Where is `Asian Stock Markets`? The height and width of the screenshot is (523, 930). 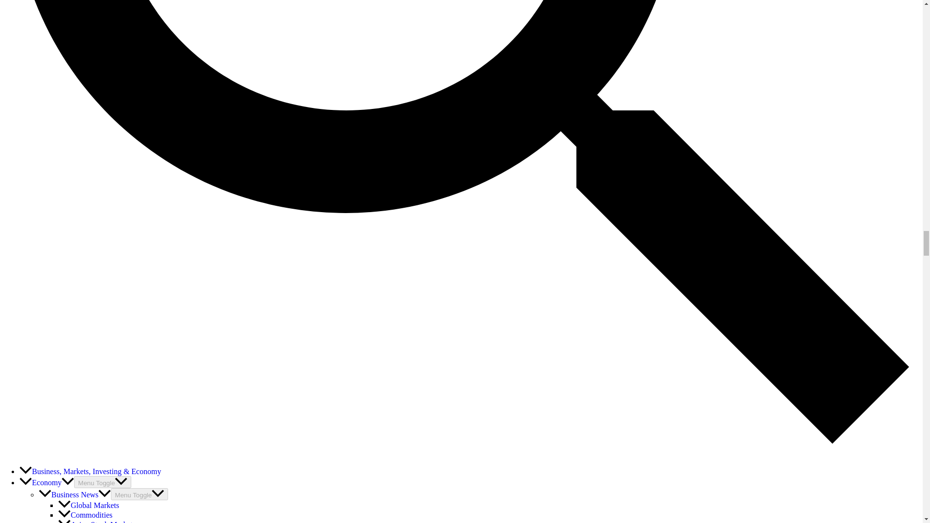
Asian Stock Markets is located at coordinates (97, 522).